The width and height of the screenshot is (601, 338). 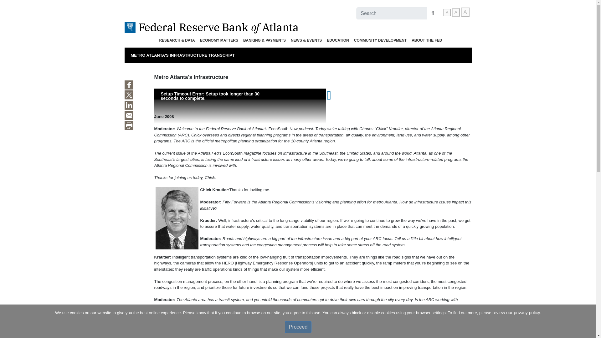 What do you see at coordinates (465, 12) in the screenshot?
I see `A` at bounding box center [465, 12].